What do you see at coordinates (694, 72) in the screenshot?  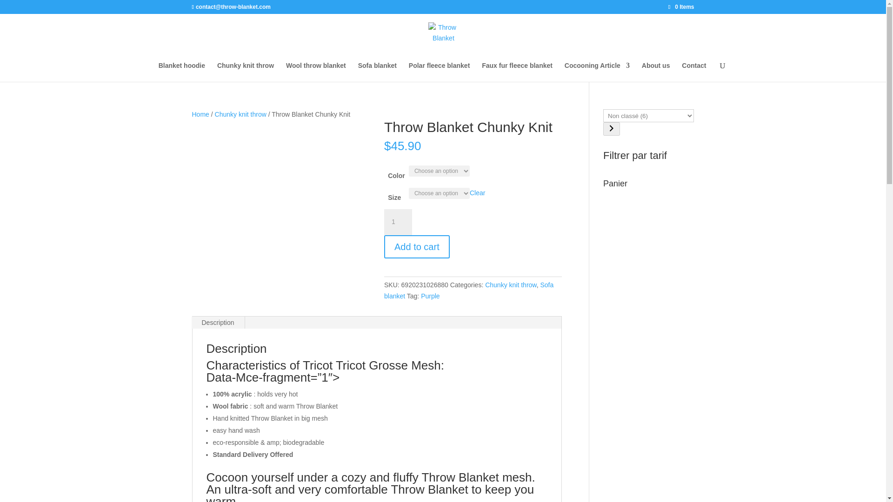 I see `Contact` at bounding box center [694, 72].